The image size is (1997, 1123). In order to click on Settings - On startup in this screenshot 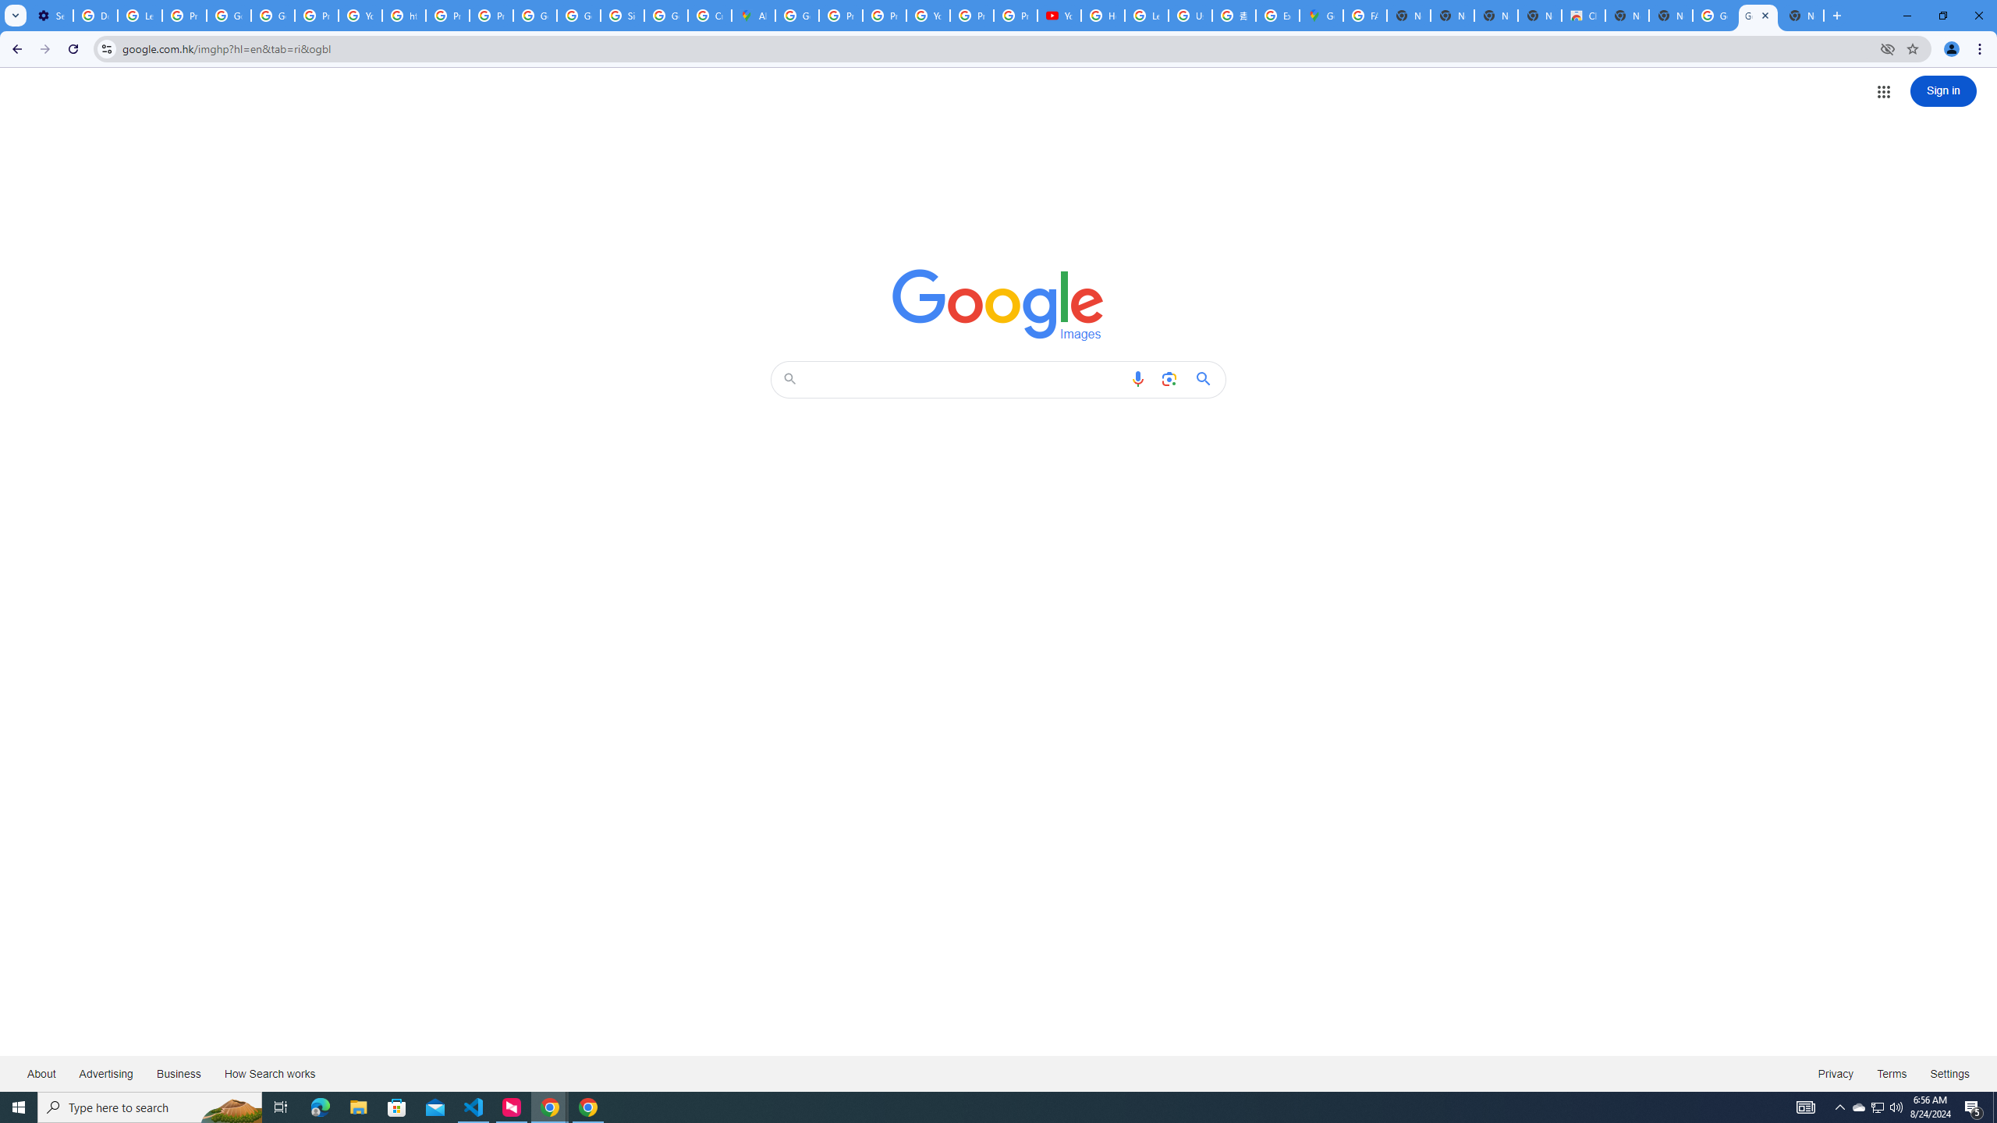, I will do `click(51, 16)`.